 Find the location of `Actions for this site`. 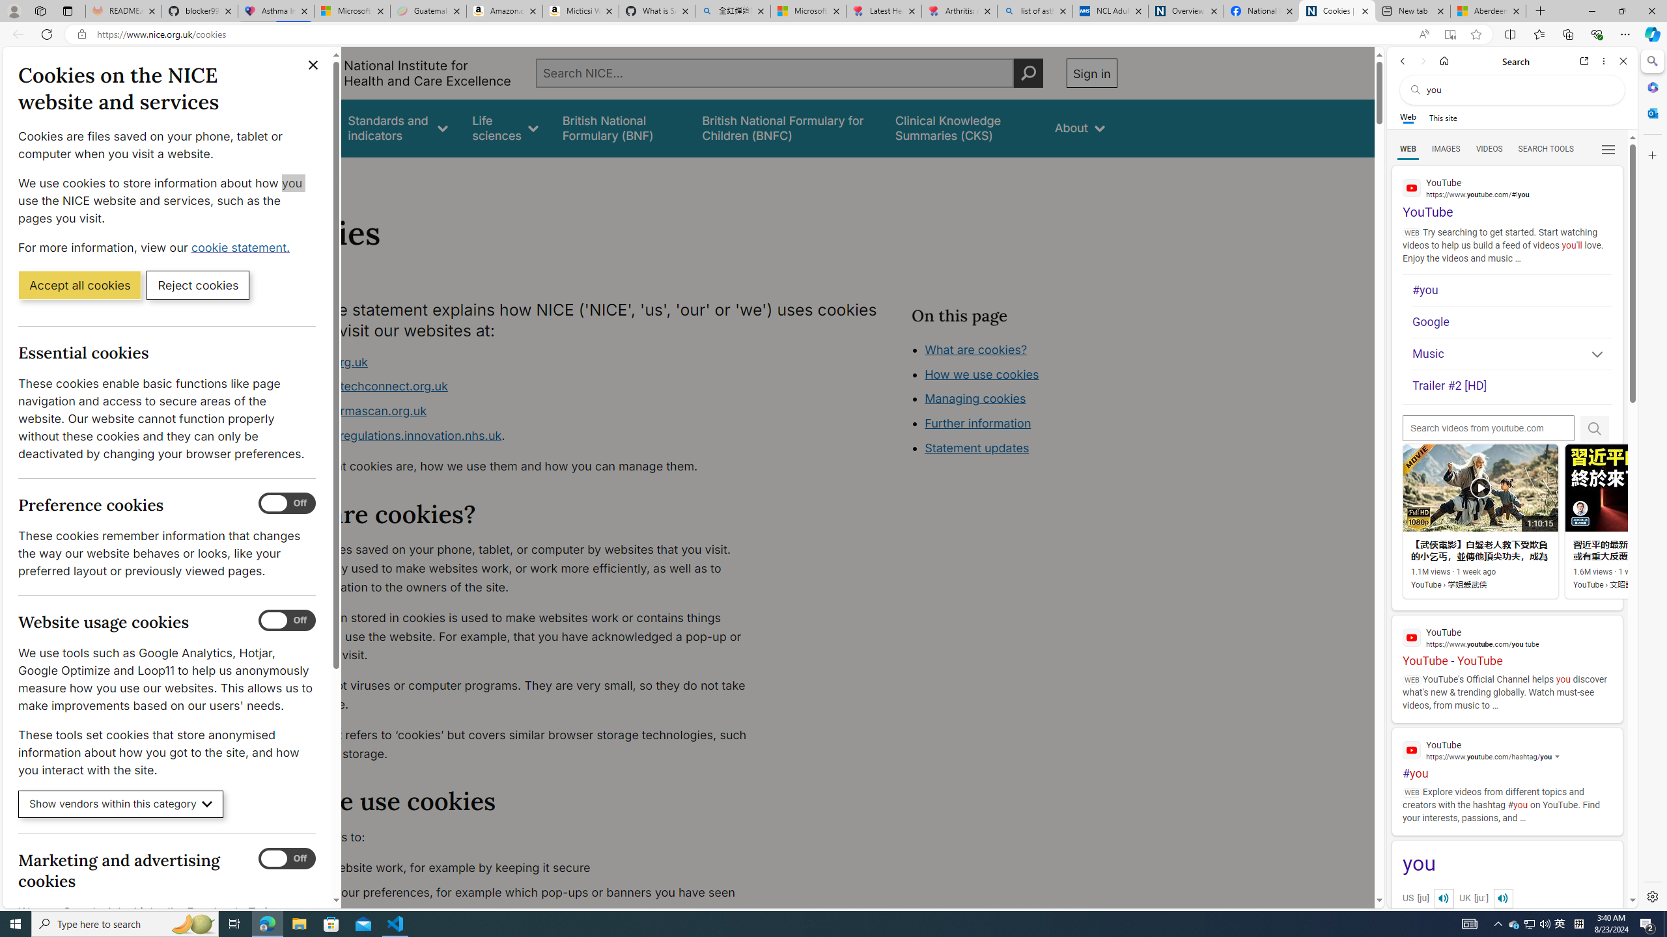

Actions for this site is located at coordinates (1570, 757).